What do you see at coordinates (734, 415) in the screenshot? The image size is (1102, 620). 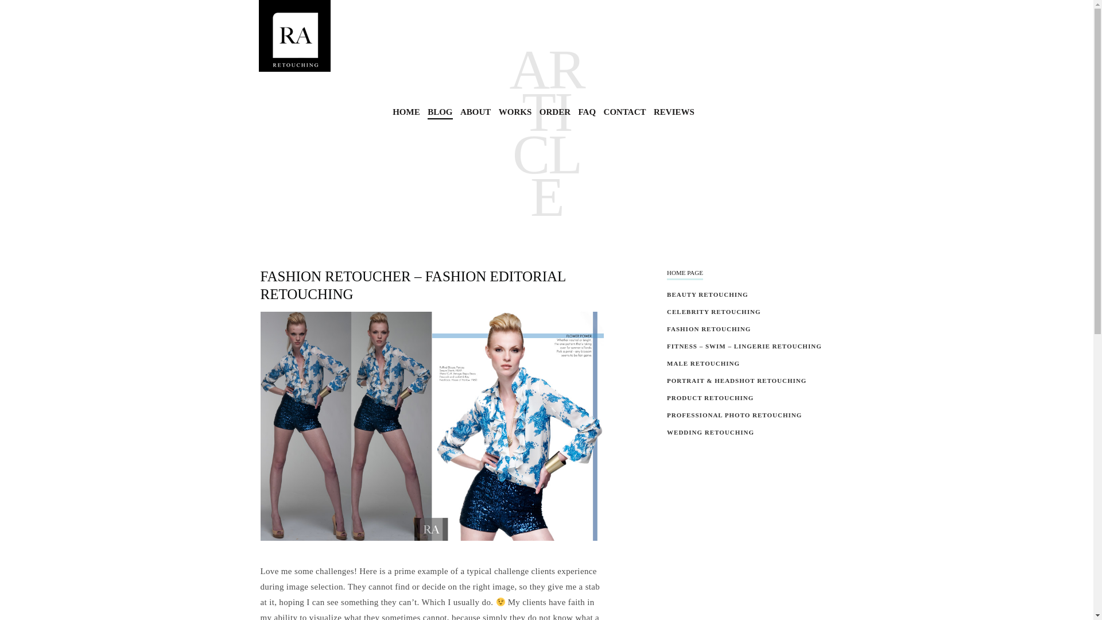 I see `PROFESSIONAL PHOTO RETOUCHING` at bounding box center [734, 415].